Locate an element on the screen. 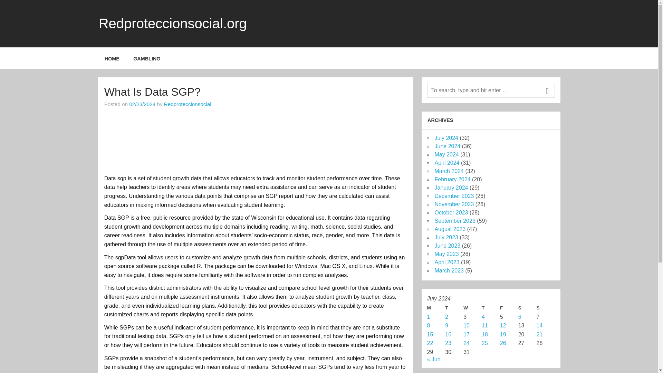 The height and width of the screenshot is (373, 663). 4:09 am is located at coordinates (142, 104).